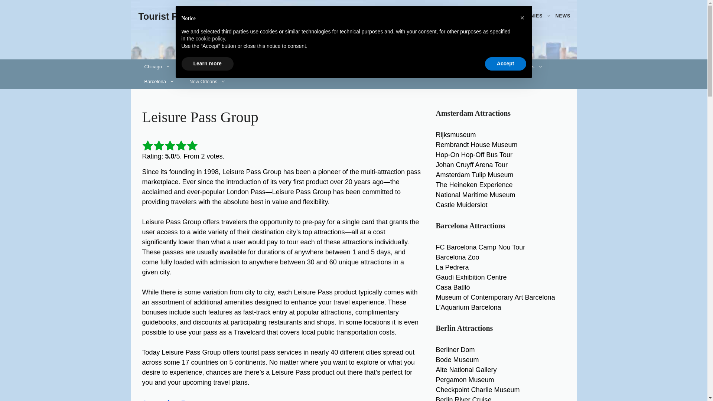 This screenshot has height=401, width=713. Describe the element at coordinates (328, 66) in the screenshot. I see `Las Vegas` at that location.